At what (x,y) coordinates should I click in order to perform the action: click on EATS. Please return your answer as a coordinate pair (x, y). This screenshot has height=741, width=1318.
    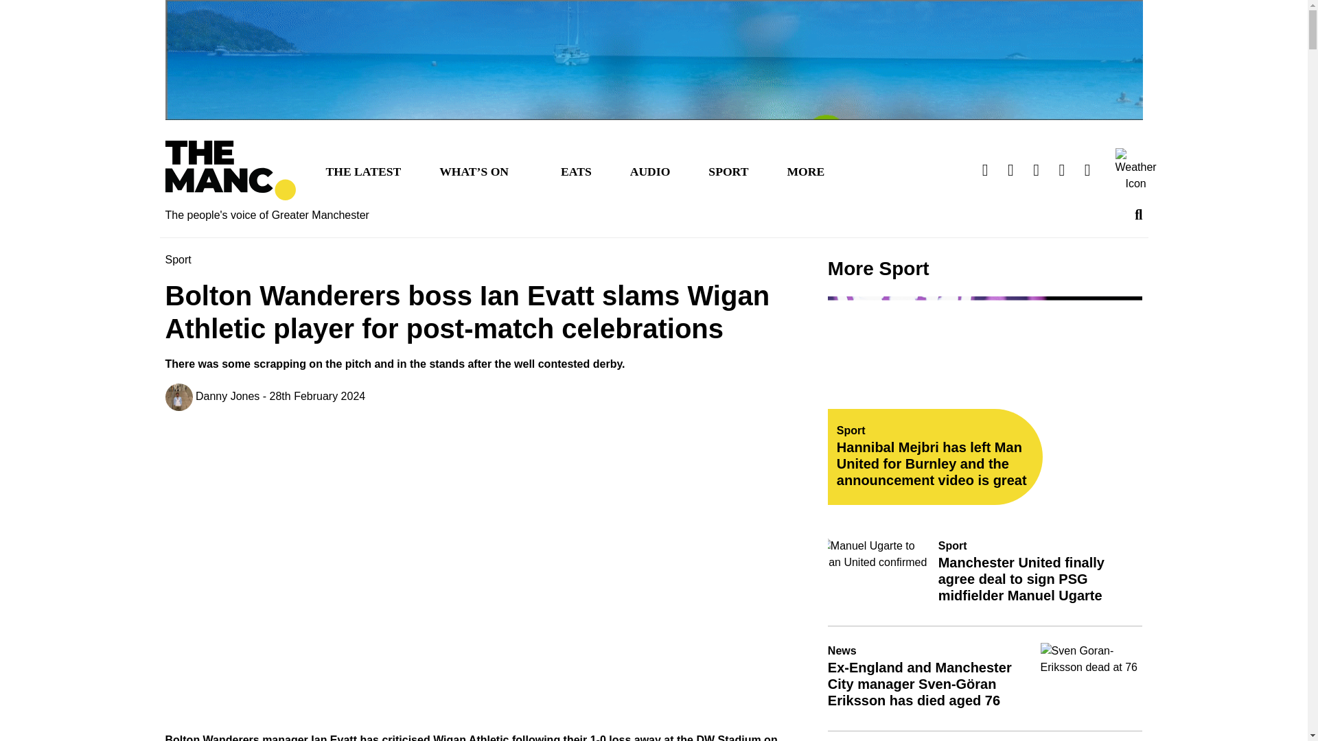
    Looking at the image, I should click on (575, 170).